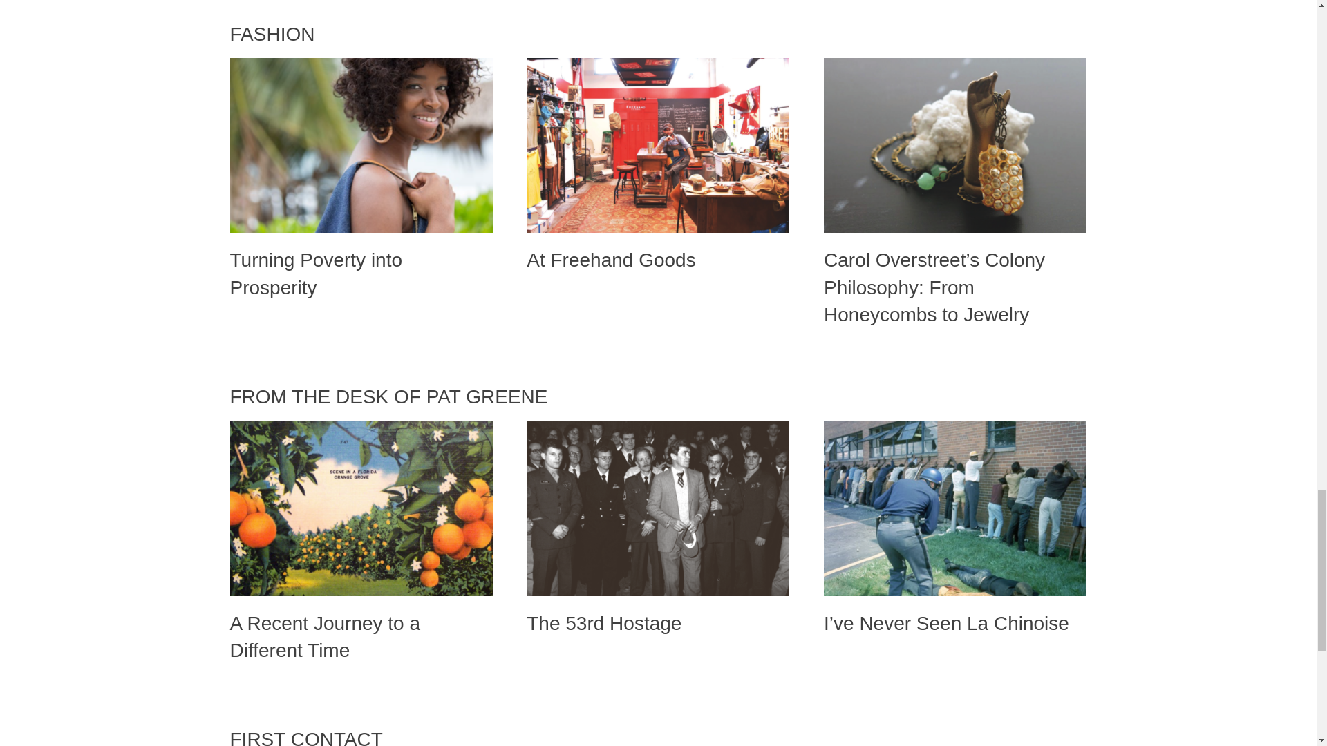 The height and width of the screenshot is (746, 1327). What do you see at coordinates (611, 260) in the screenshot?
I see `At Freehand Goods` at bounding box center [611, 260].